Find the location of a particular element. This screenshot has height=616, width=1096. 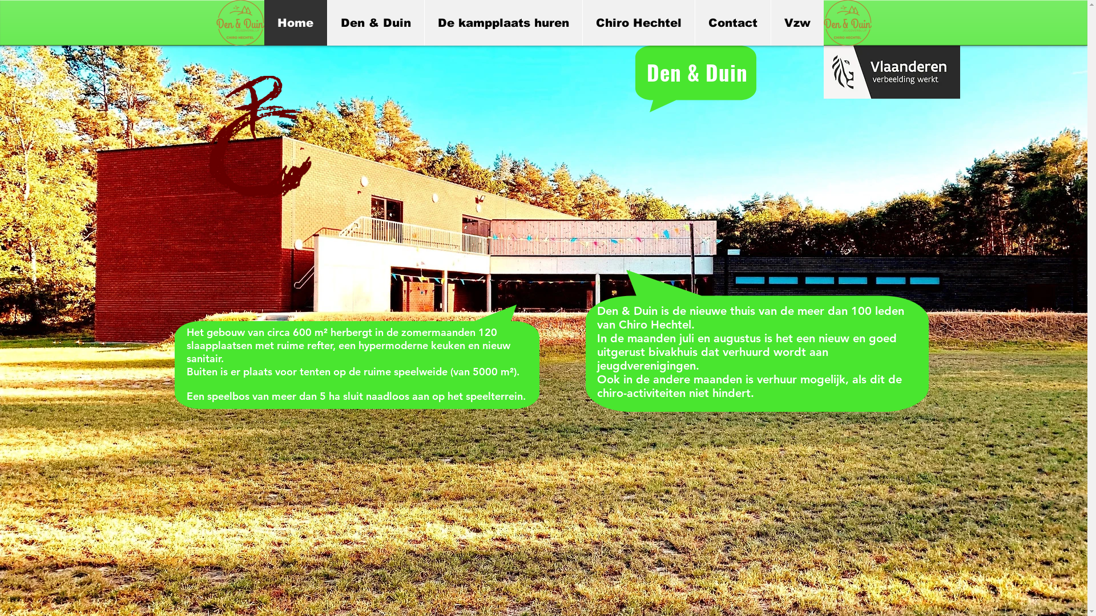

Den & Duin is located at coordinates (375, 23).